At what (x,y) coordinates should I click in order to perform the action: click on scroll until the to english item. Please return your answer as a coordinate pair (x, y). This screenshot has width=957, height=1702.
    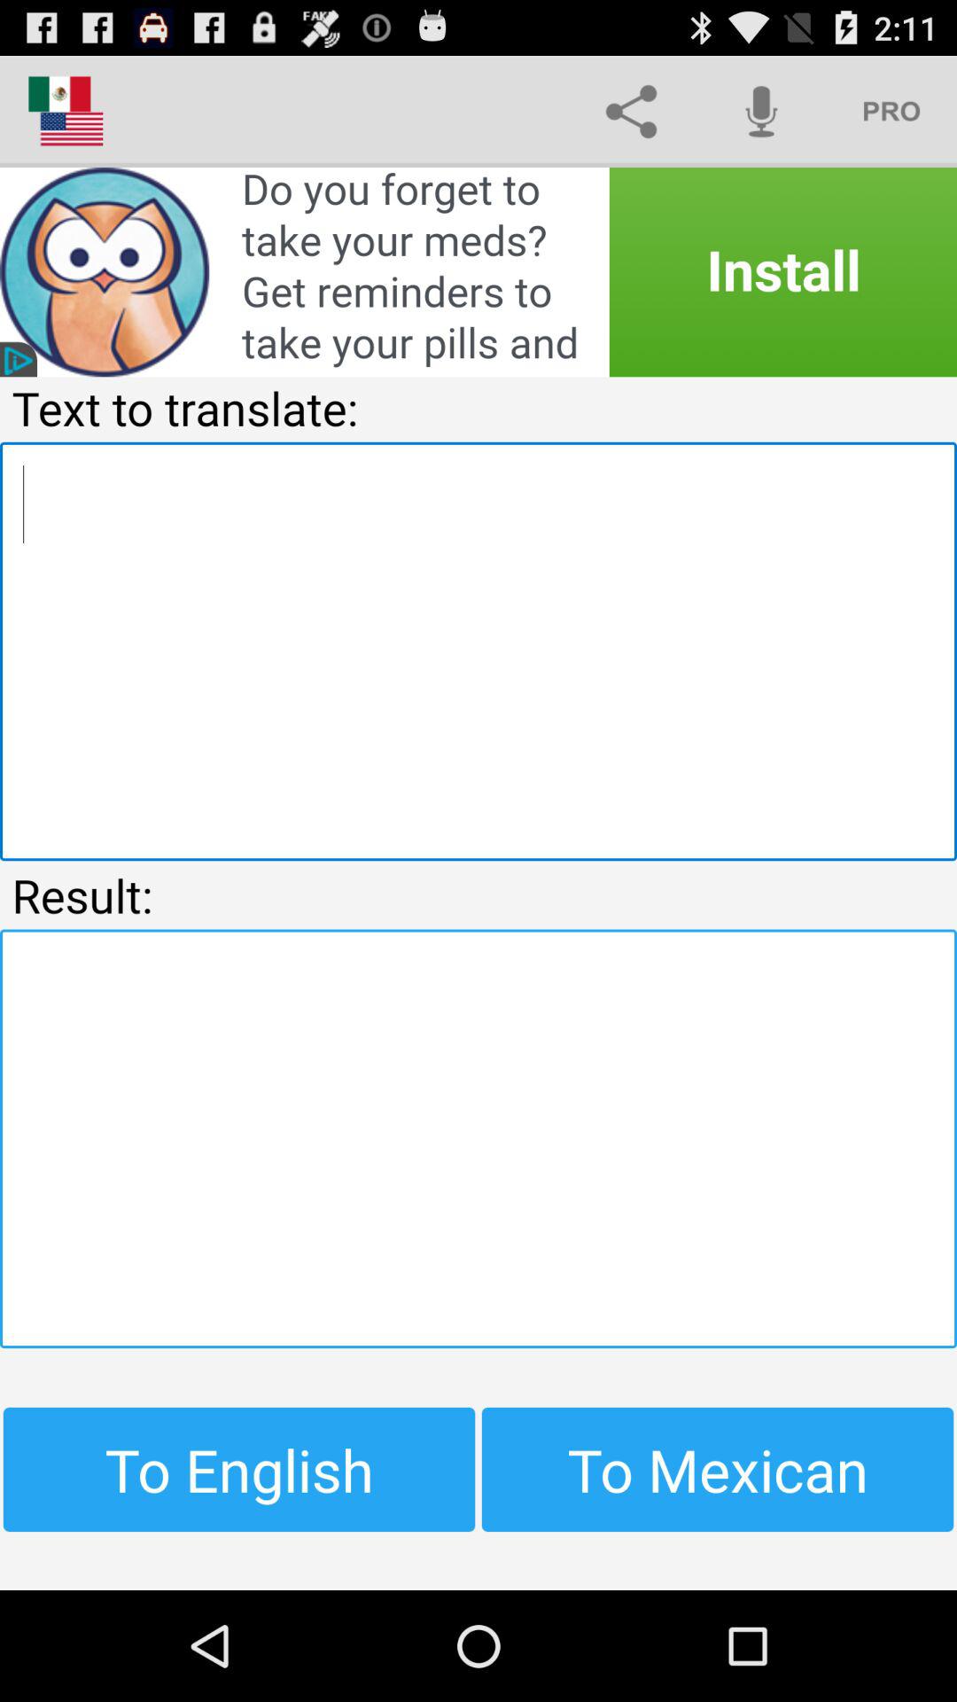
    Looking at the image, I should click on (239, 1469).